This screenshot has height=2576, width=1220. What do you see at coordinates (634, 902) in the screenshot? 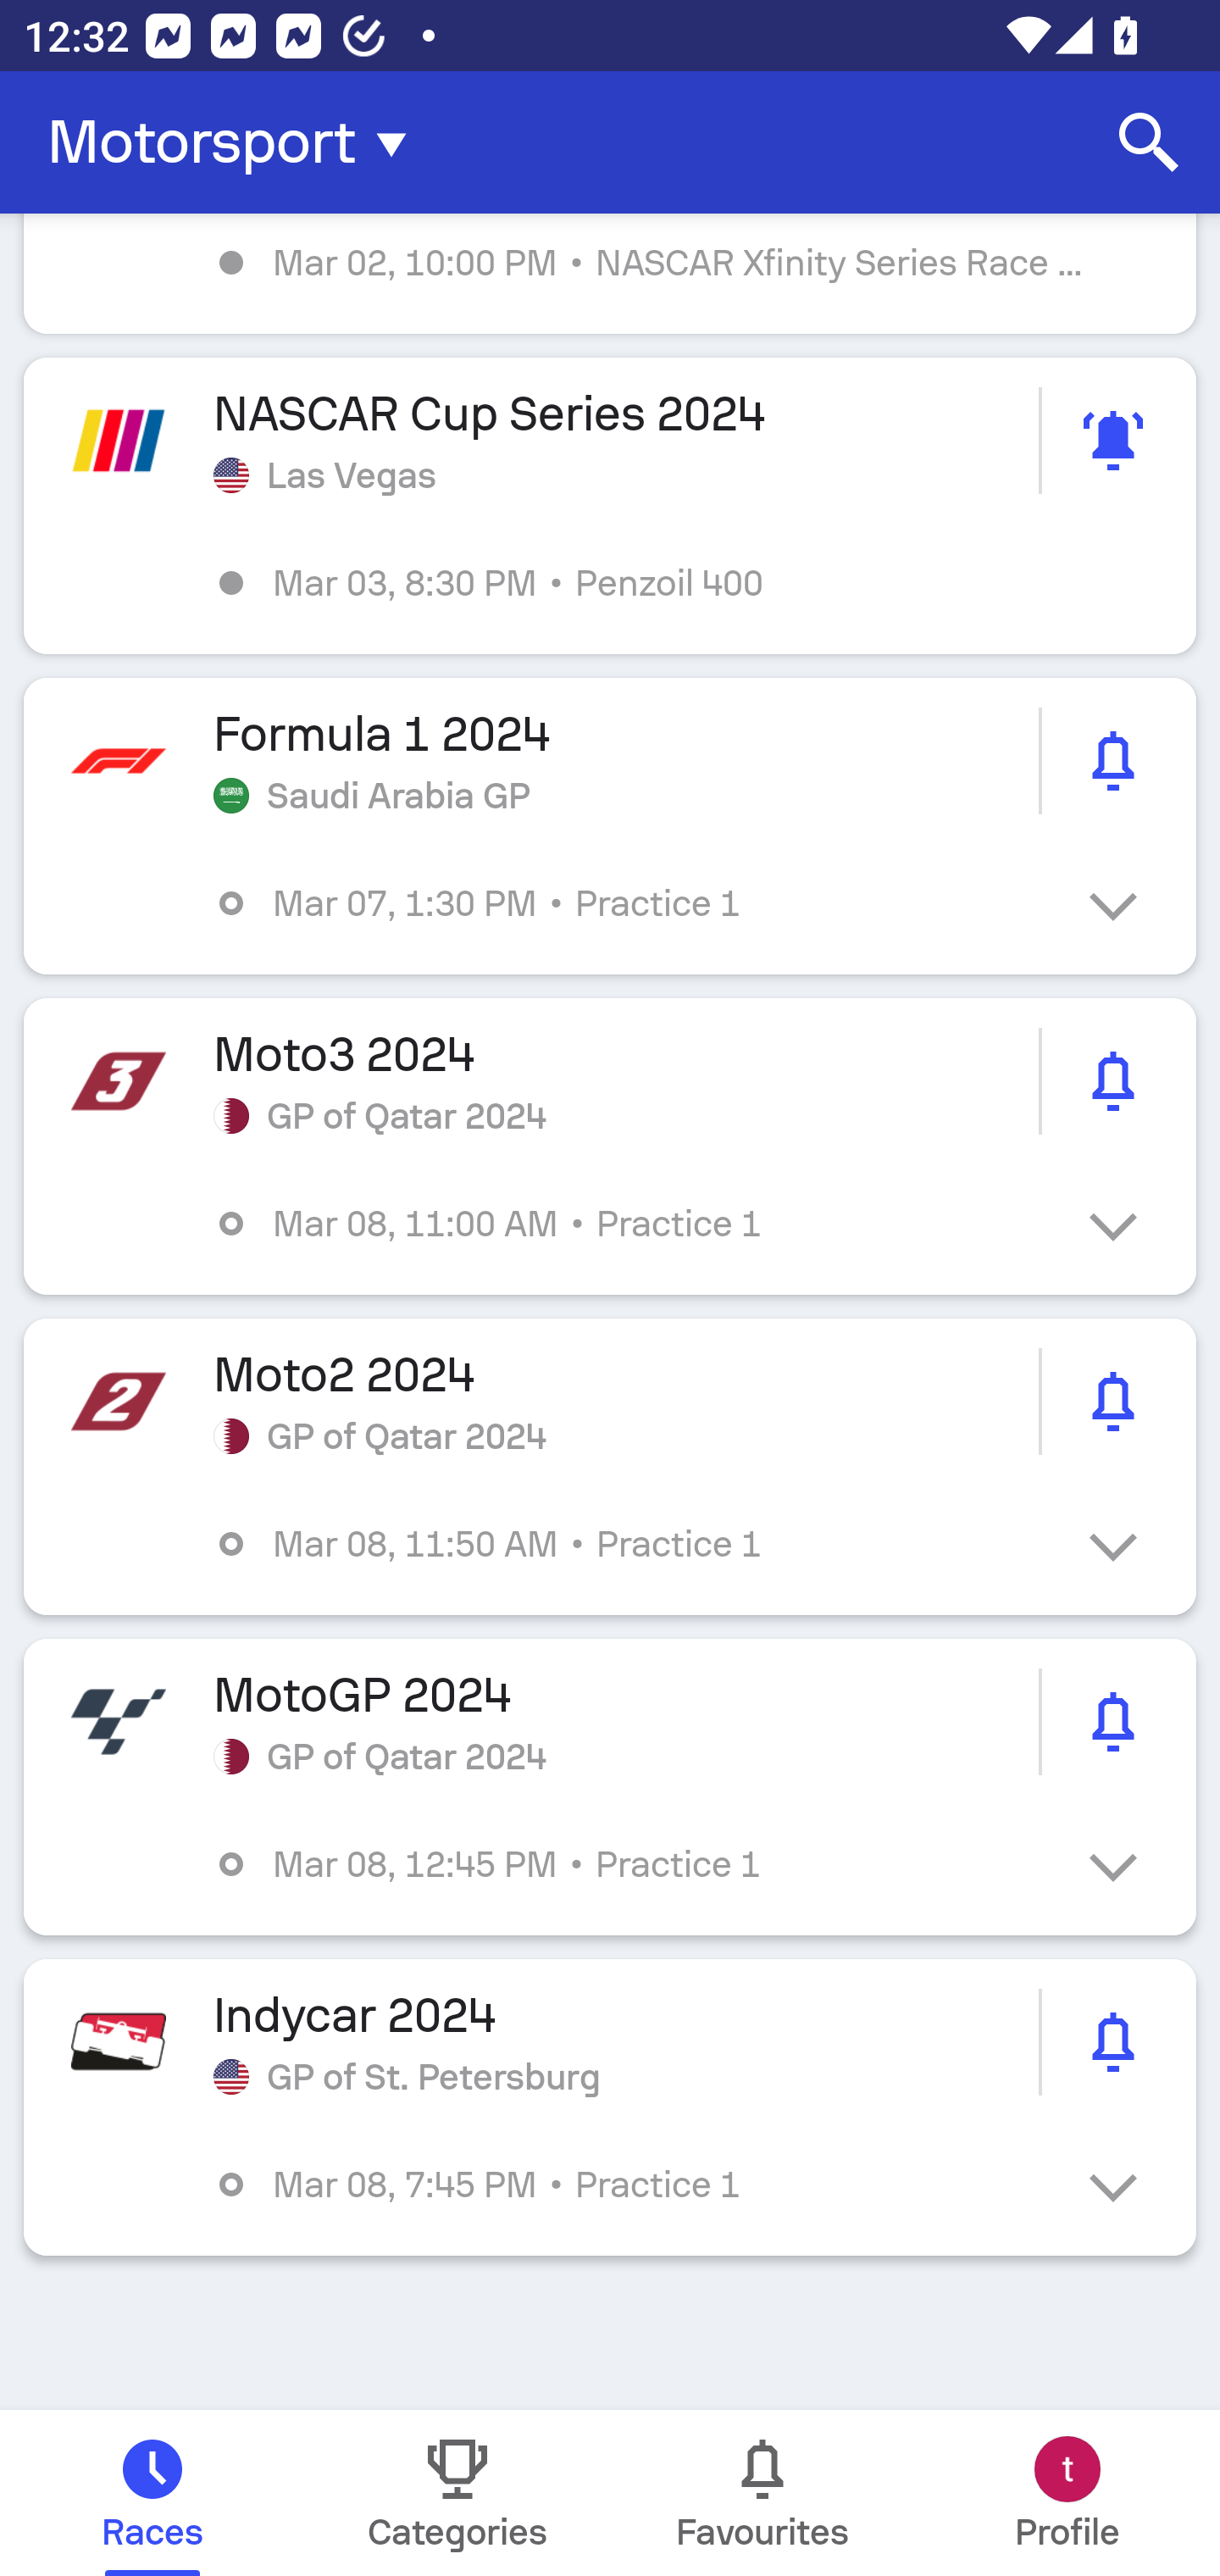
I see `Mar 07, 1:30 PM • Practice 1` at bounding box center [634, 902].